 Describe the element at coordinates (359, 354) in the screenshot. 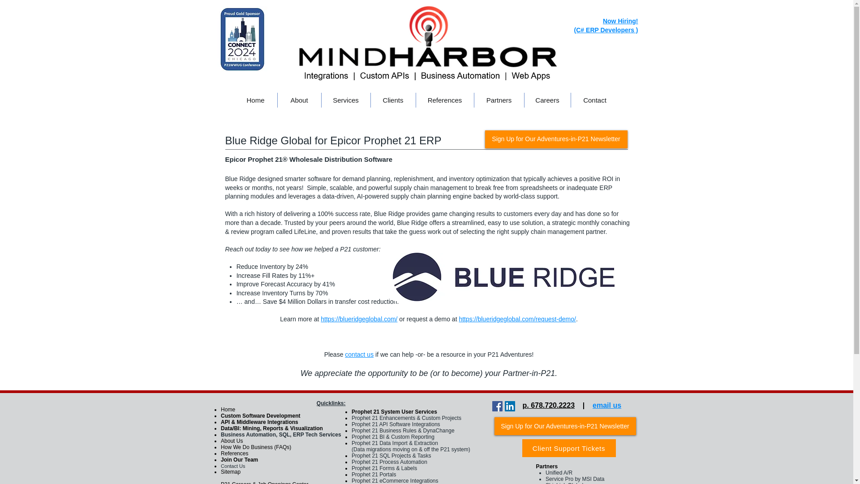

I see `contact us` at that location.